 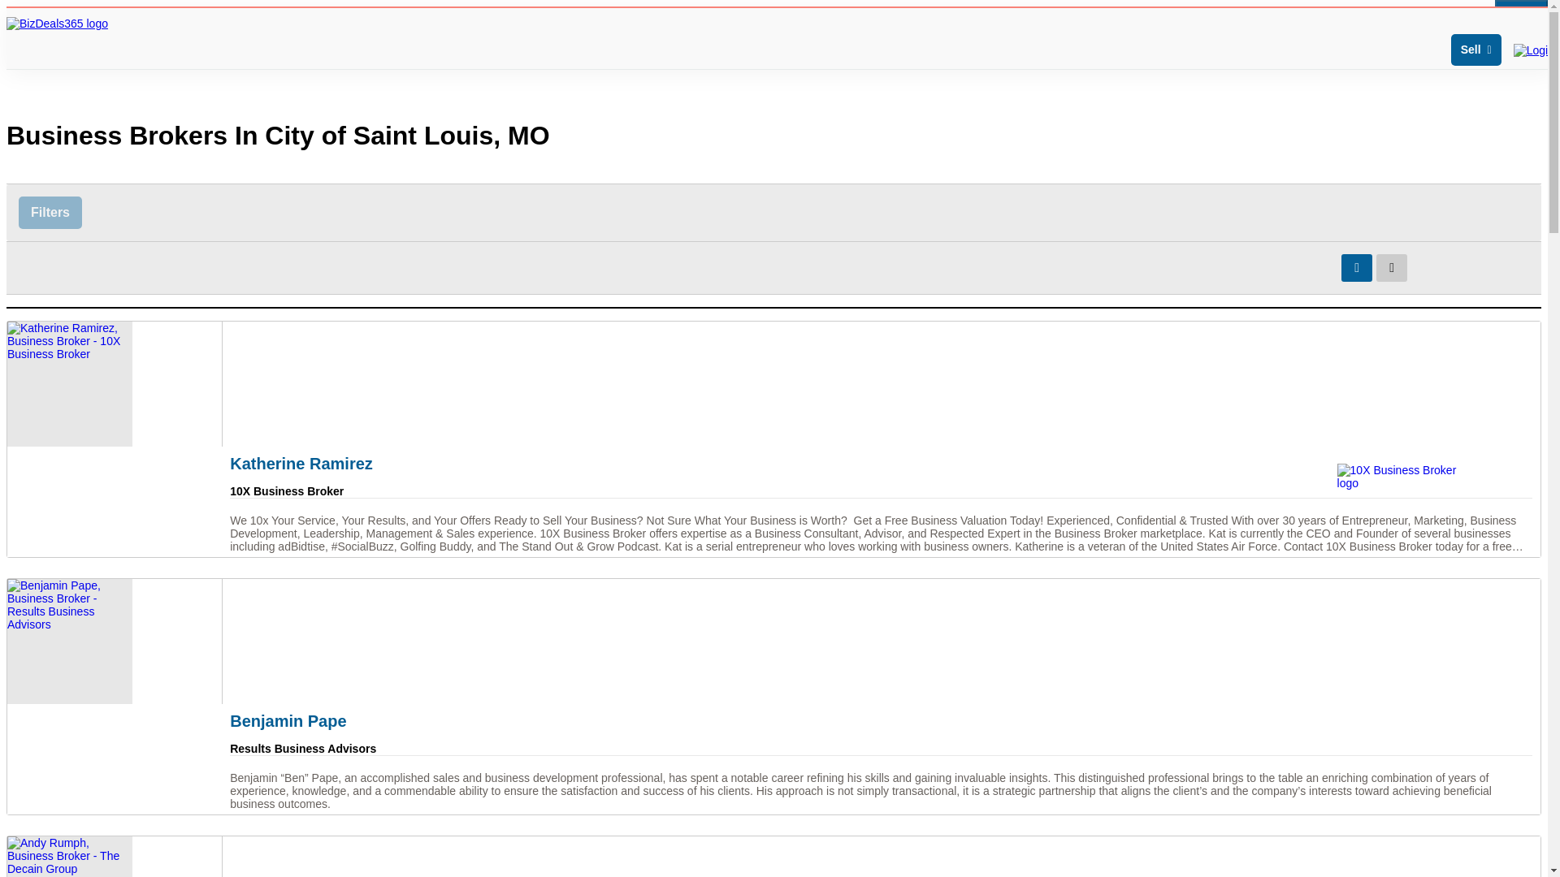 I want to click on X, so click(x=1521, y=12).